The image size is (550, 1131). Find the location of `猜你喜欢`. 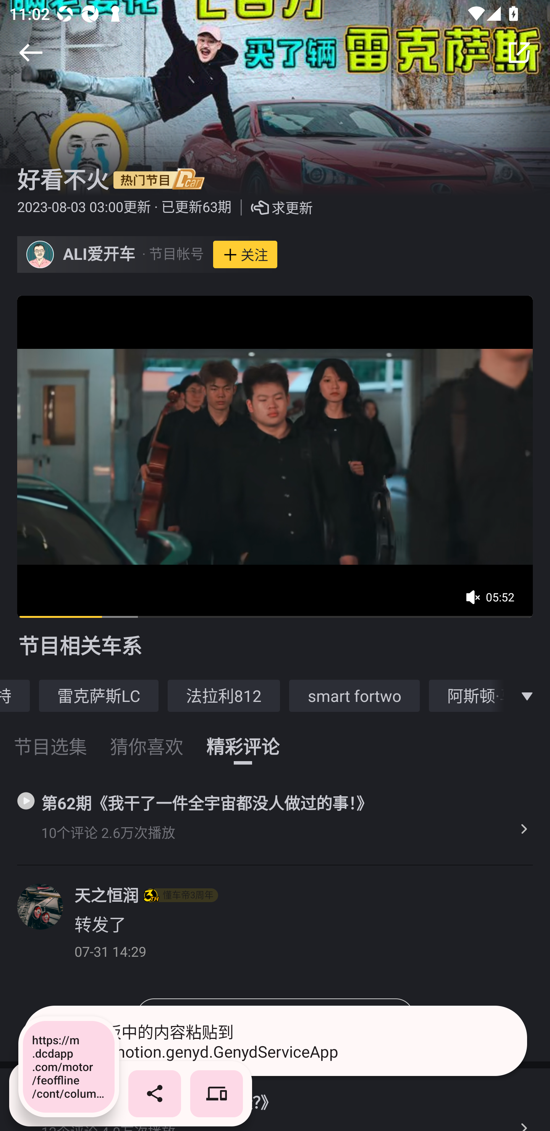

猜你喜欢 is located at coordinates (147, 738).